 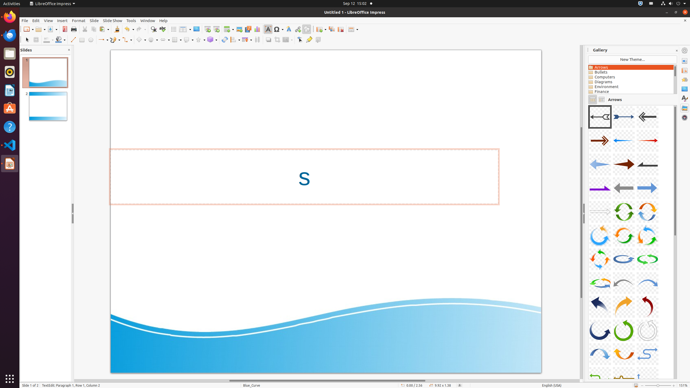 What do you see at coordinates (588, 105) in the screenshot?
I see `A35-CurvedArrow-Brown-Left` at bounding box center [588, 105].